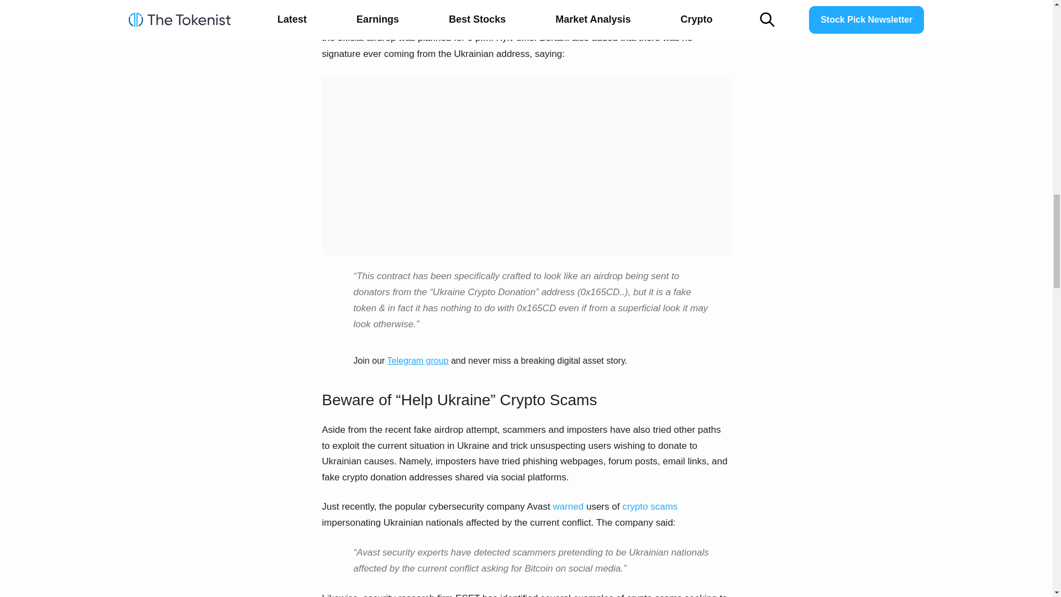  What do you see at coordinates (418, 360) in the screenshot?
I see `Telegram group` at bounding box center [418, 360].